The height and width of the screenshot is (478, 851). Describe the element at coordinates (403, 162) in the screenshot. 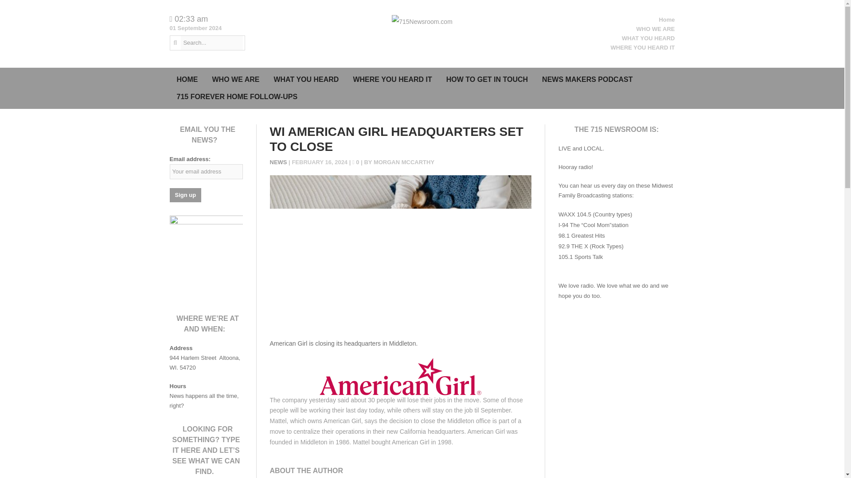

I see `MORGAN MCCARTHY` at that location.